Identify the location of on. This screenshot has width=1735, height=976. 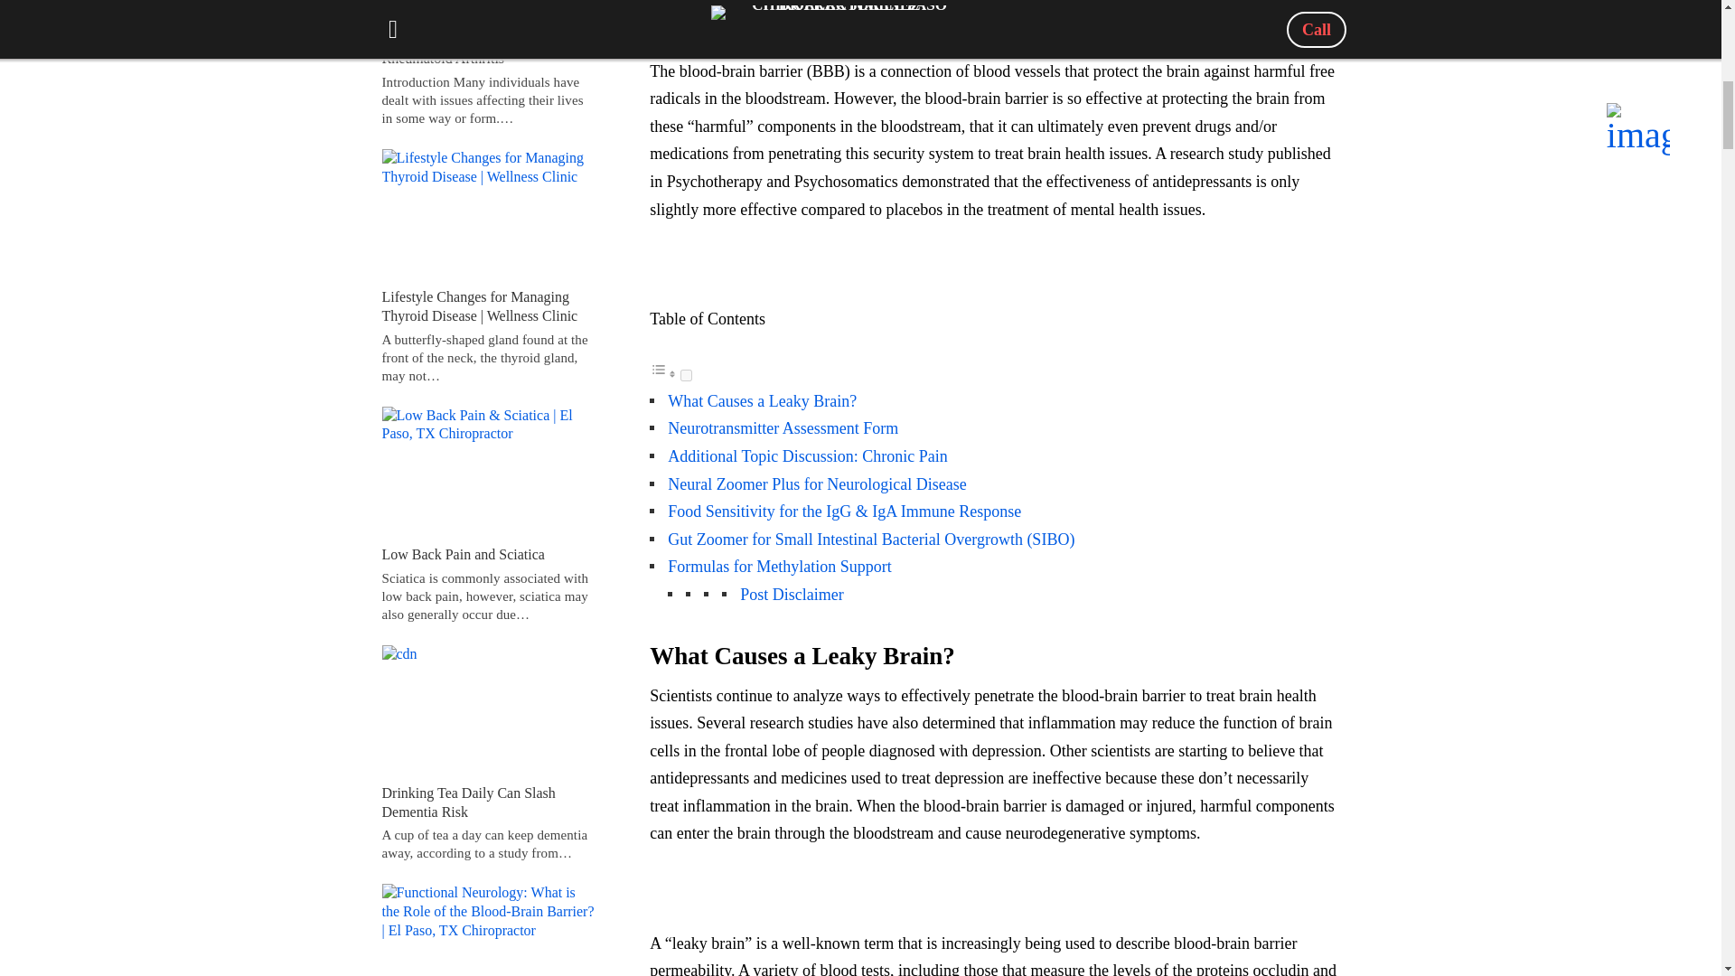
(686, 376).